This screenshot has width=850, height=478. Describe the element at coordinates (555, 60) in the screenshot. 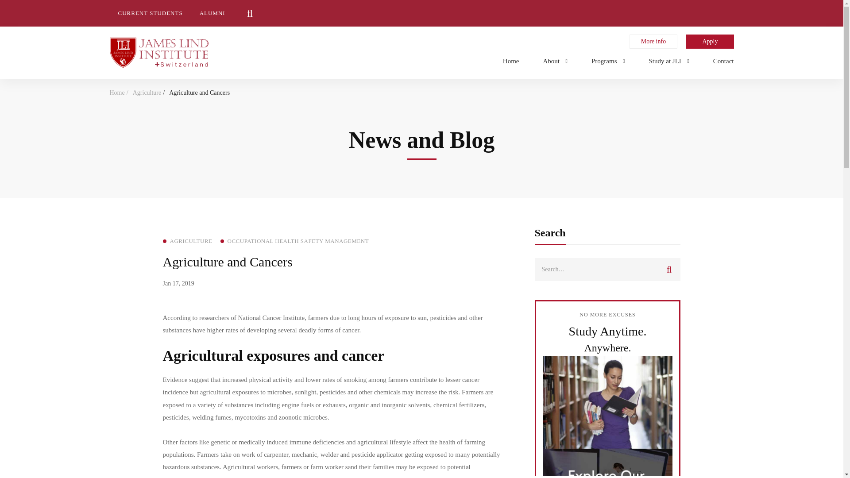

I see `About` at that location.